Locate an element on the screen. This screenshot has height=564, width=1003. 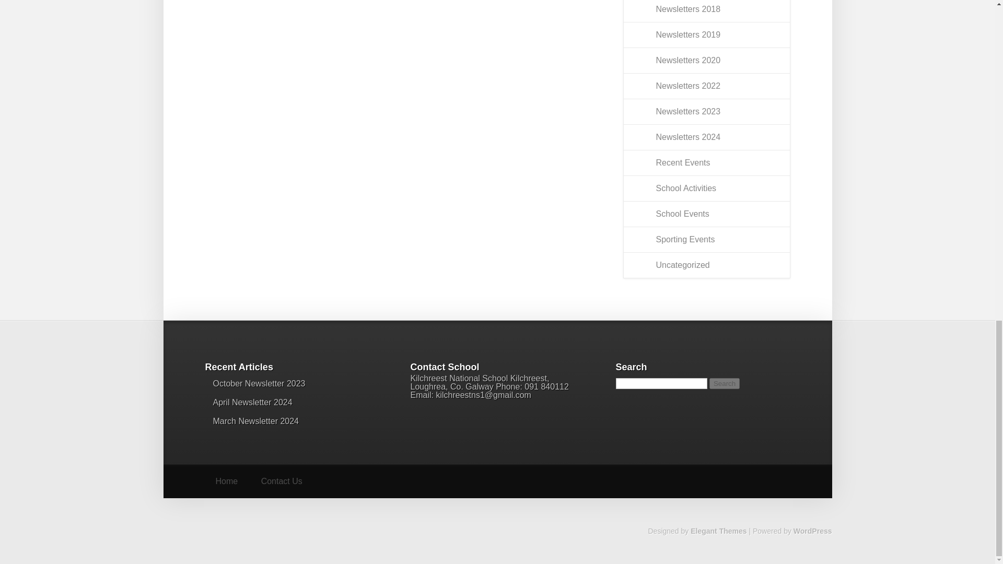
Premium WordPress Themes is located at coordinates (718, 531).